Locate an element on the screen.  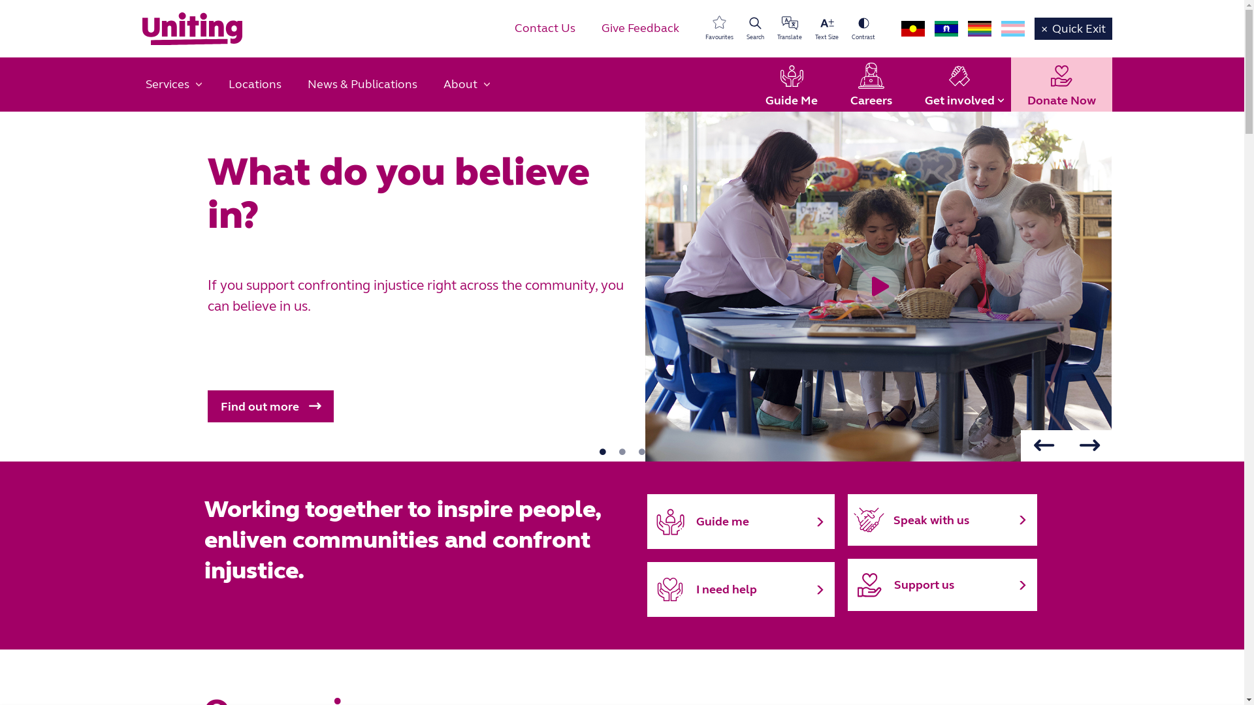
Give Feedback is located at coordinates (640, 29).